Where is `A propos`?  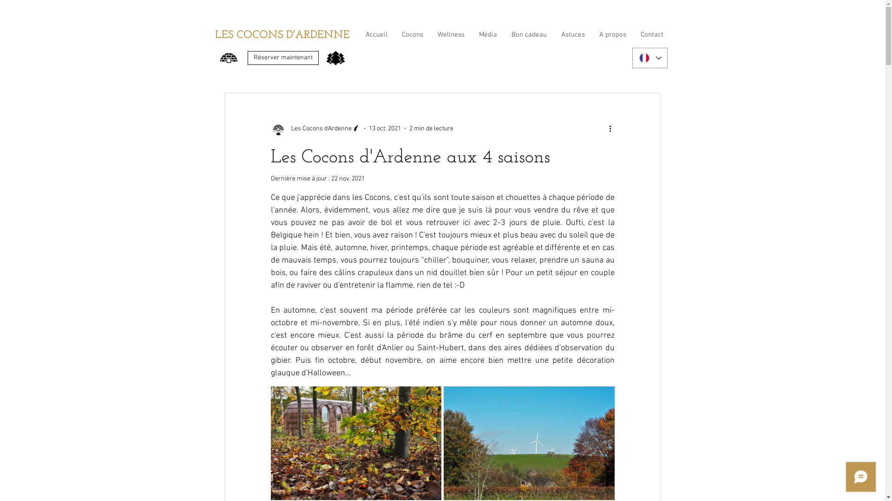
A propos is located at coordinates (612, 35).